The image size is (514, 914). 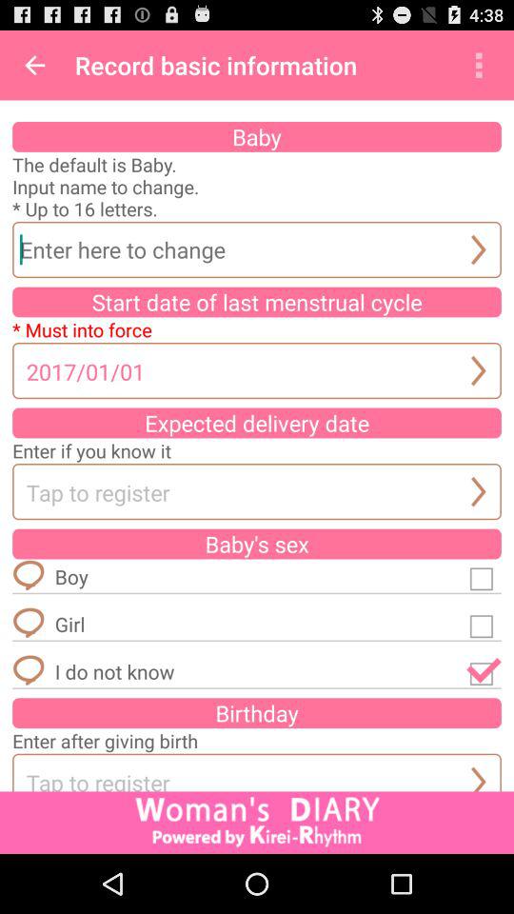 I want to click on choose app to the right of record basic information, so click(x=479, y=65).